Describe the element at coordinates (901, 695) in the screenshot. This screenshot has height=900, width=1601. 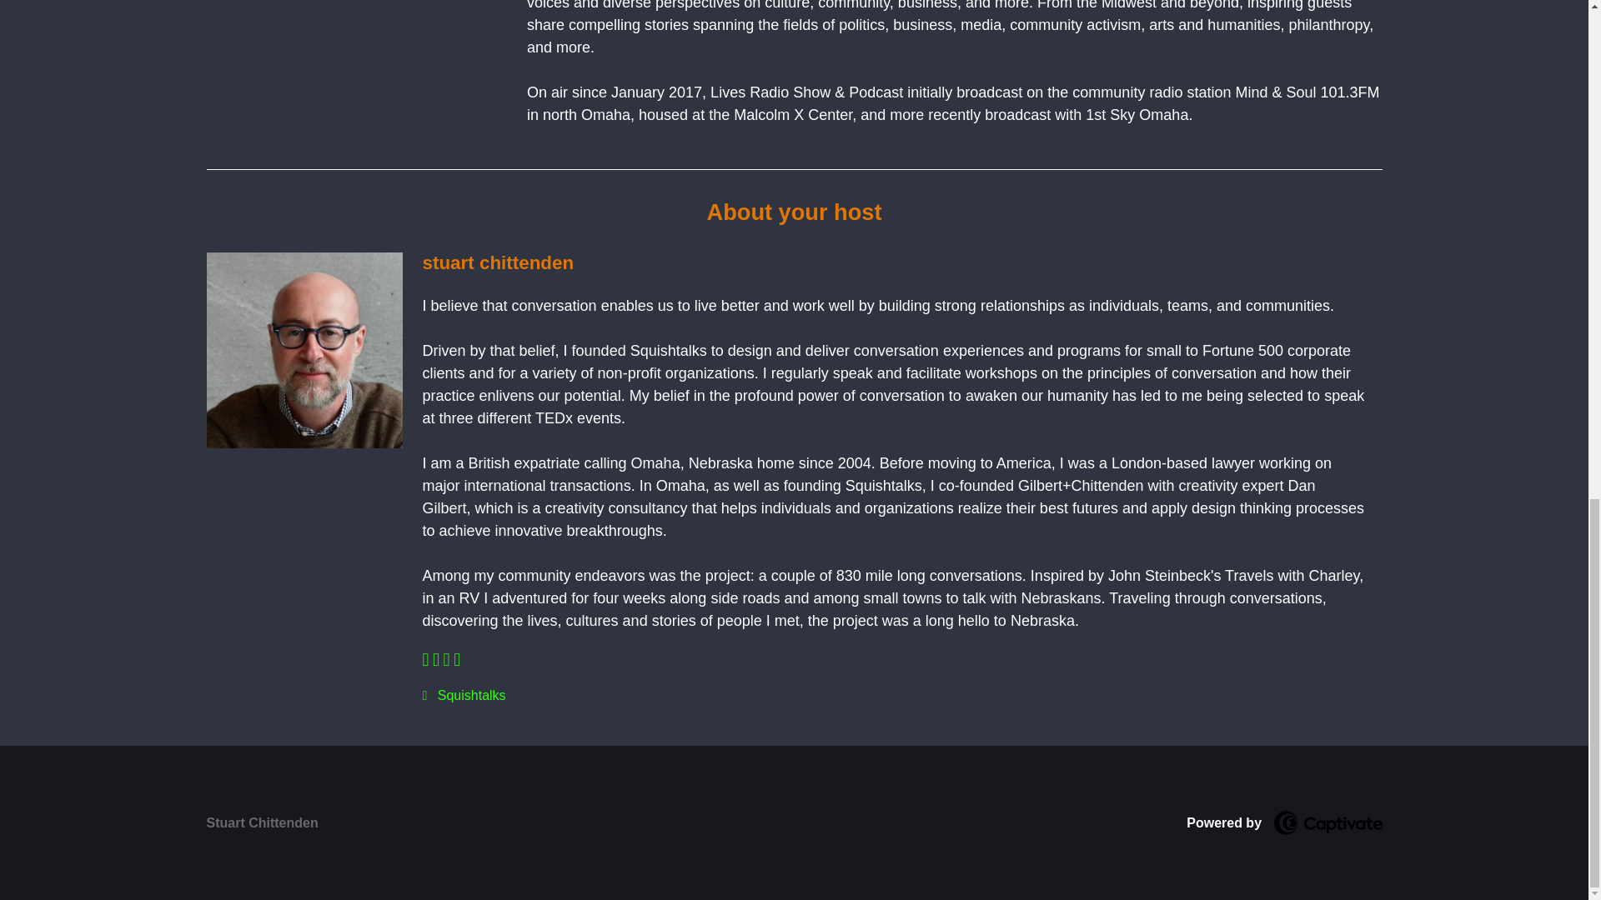
I see `Squishtalks` at that location.